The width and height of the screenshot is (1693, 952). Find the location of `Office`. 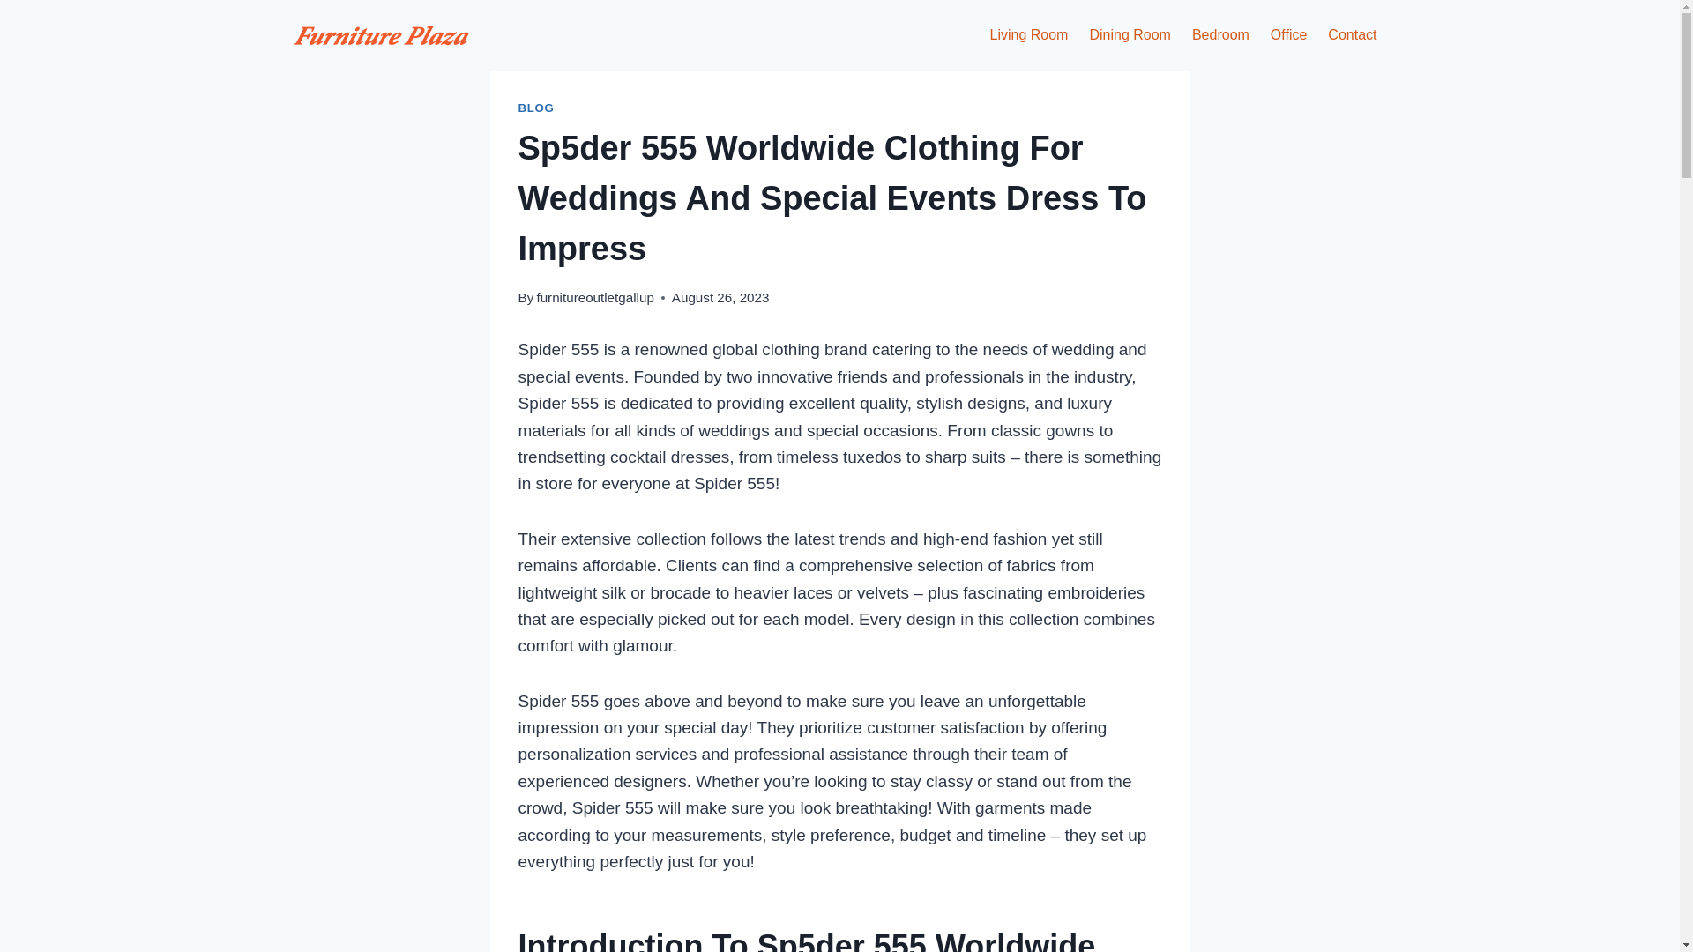

Office is located at coordinates (1289, 35).